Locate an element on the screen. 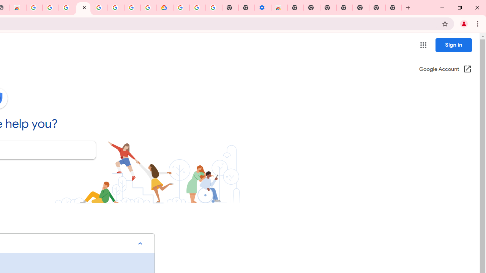  Settings - Accessibility is located at coordinates (263, 8).